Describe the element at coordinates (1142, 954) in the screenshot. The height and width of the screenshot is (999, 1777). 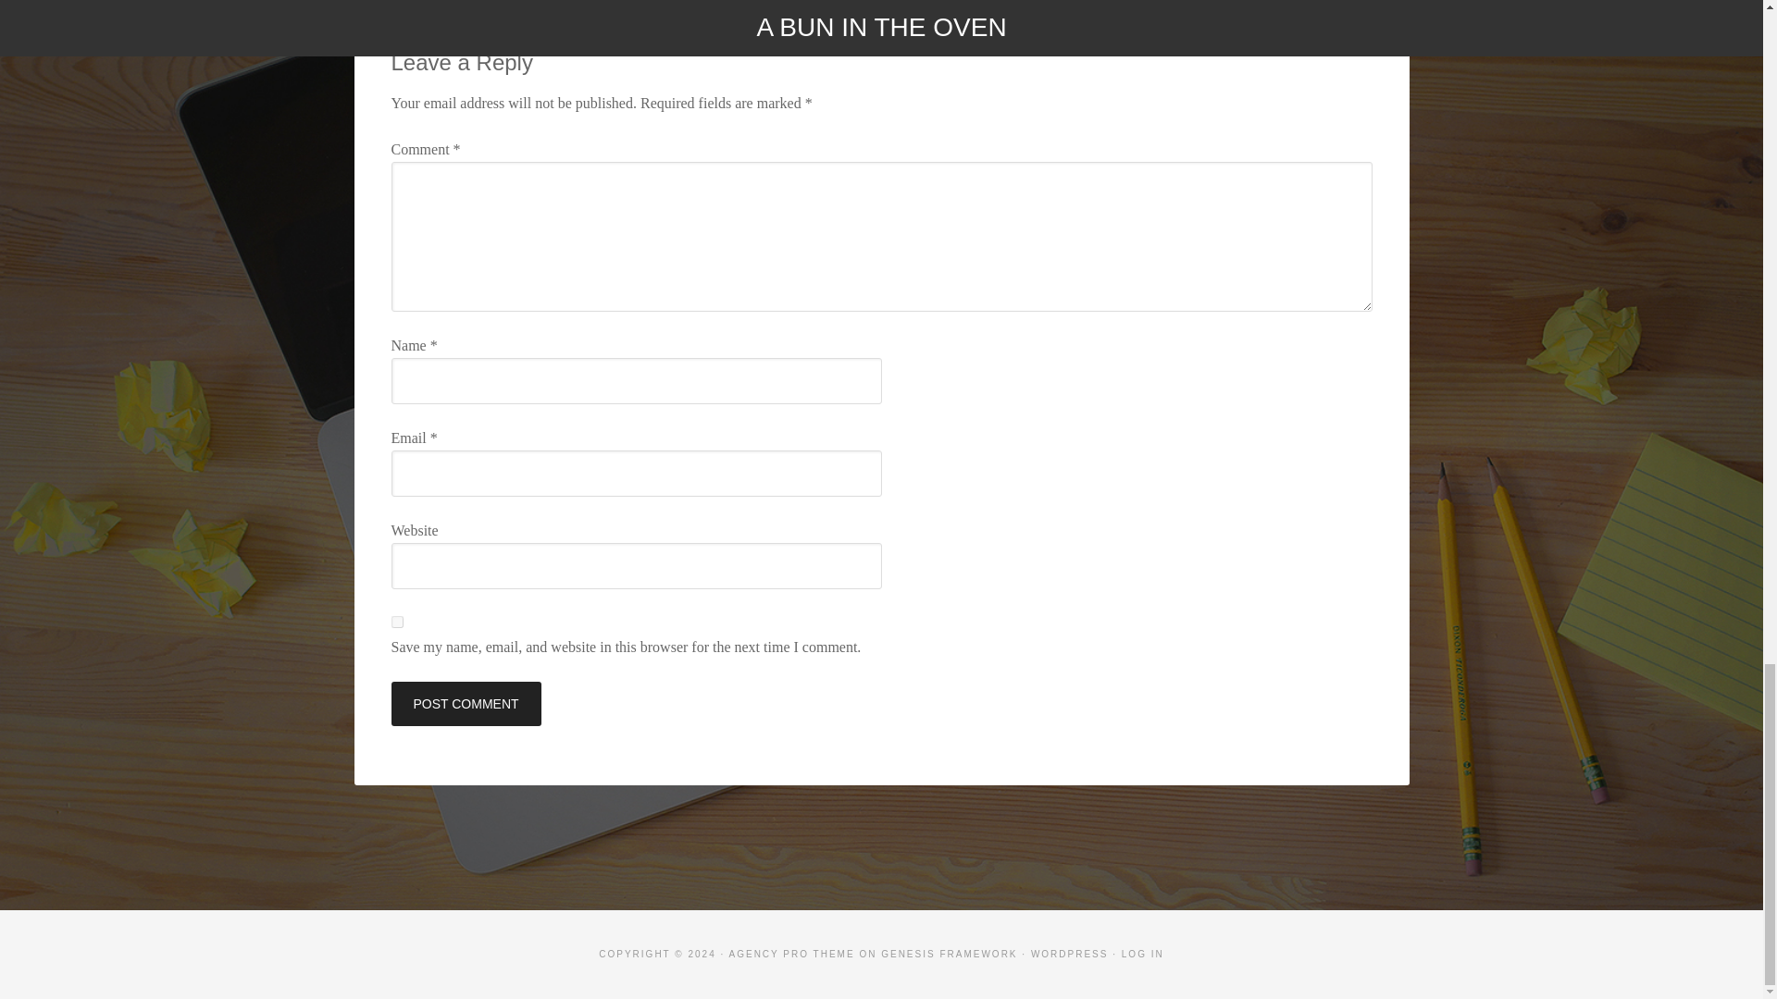
I see `LOG IN` at that location.